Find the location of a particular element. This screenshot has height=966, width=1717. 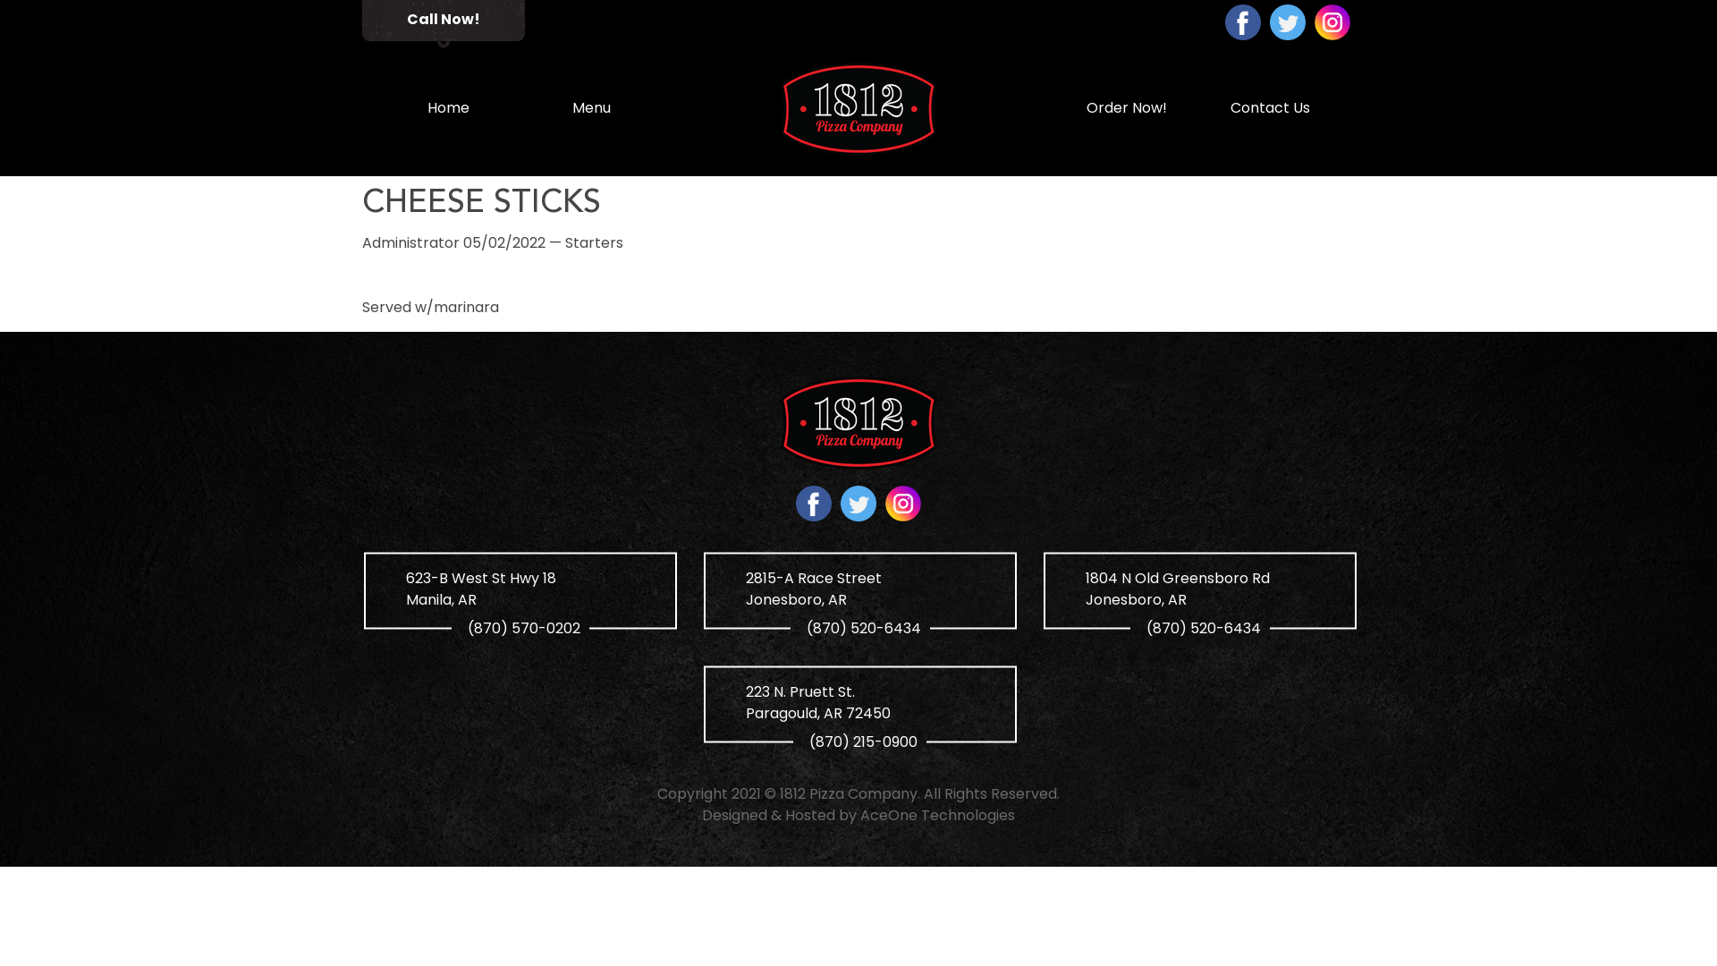

AceOne Technologies is located at coordinates (937, 816).